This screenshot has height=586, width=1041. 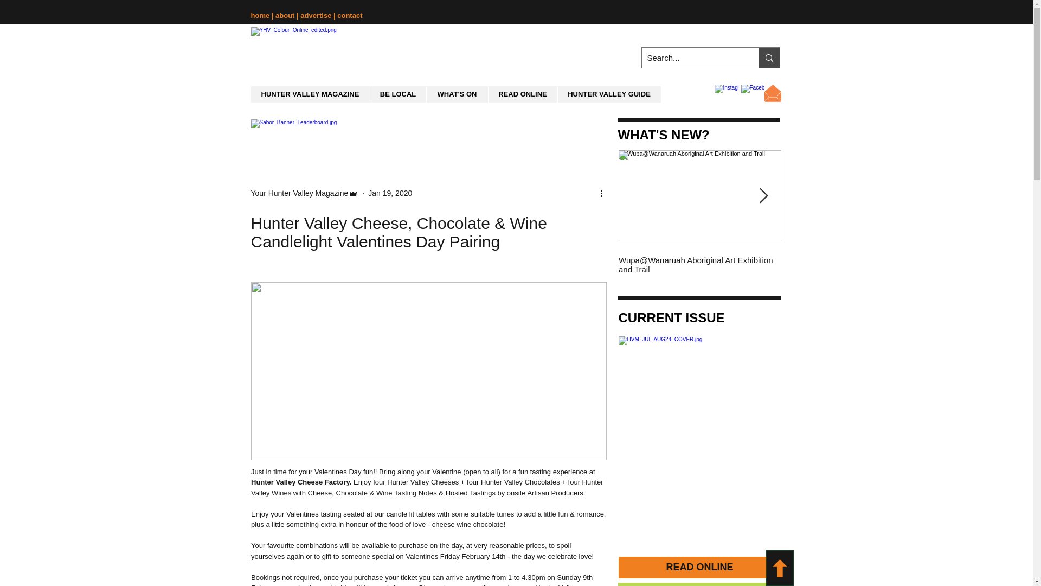 What do you see at coordinates (397, 94) in the screenshot?
I see `BE LOCAL` at bounding box center [397, 94].